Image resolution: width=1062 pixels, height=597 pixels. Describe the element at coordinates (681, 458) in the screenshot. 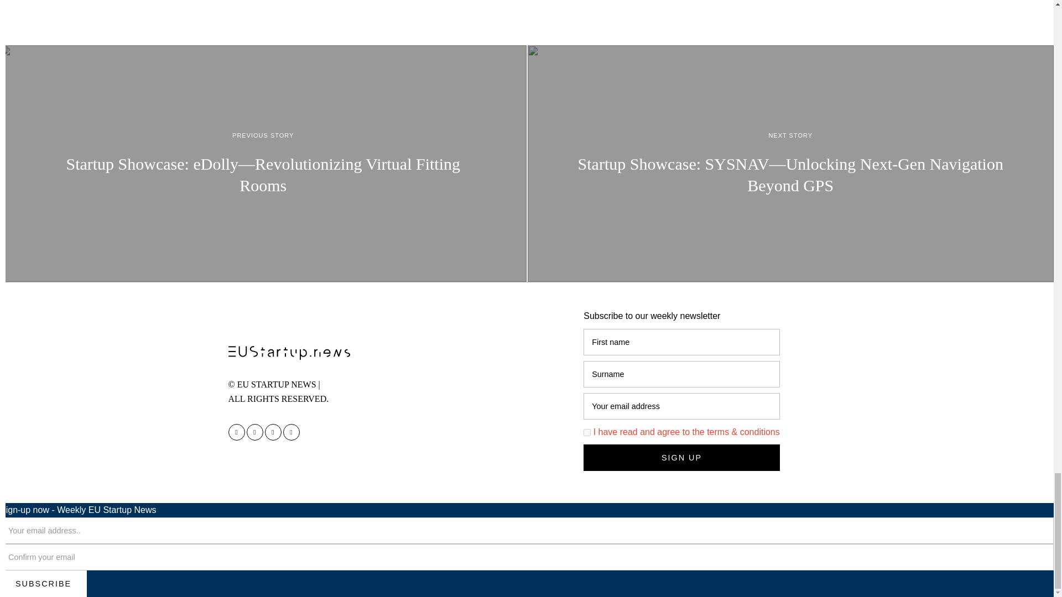

I see `Sign up` at that location.